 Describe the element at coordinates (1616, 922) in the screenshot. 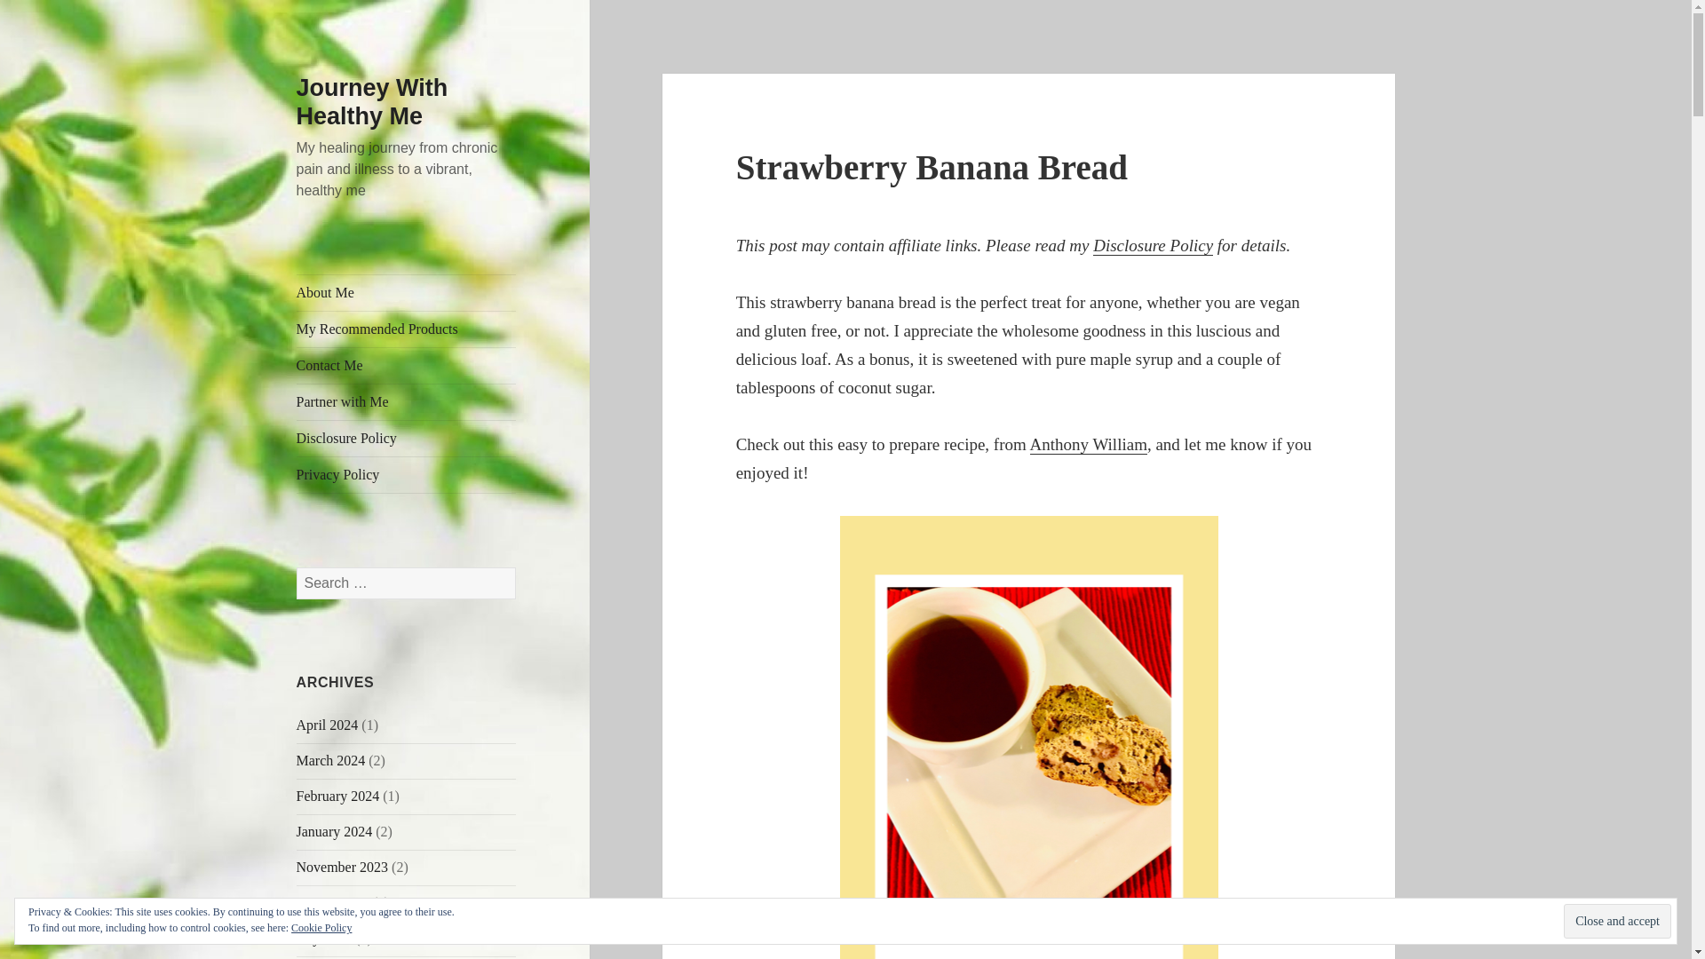

I see `Close and accept` at that location.